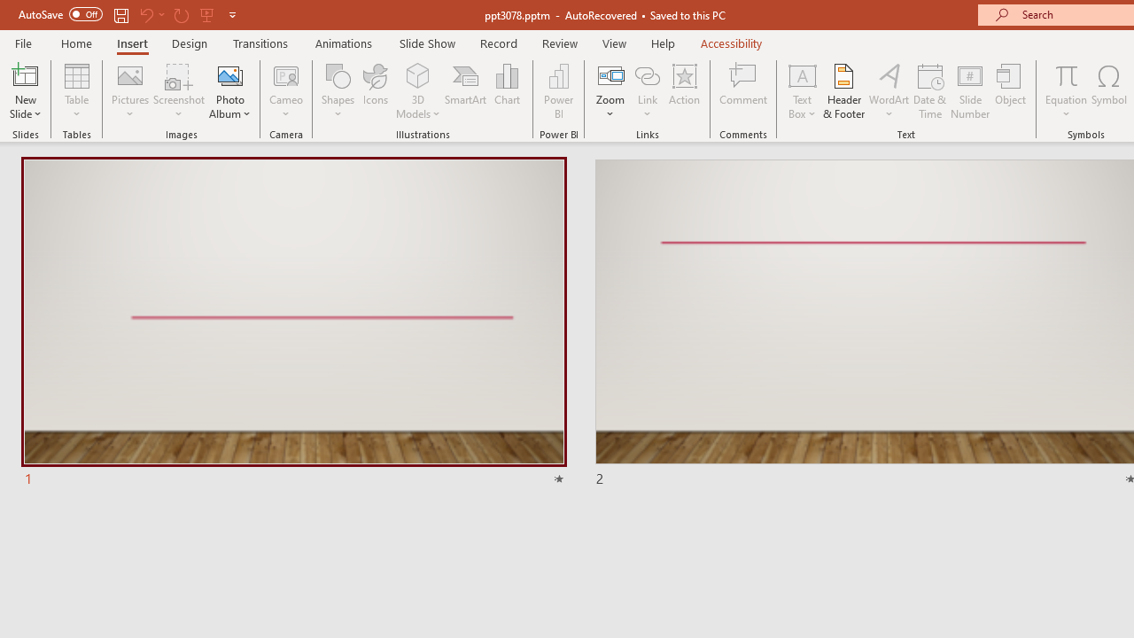  What do you see at coordinates (1109, 90) in the screenshot?
I see `Symbol...` at bounding box center [1109, 90].